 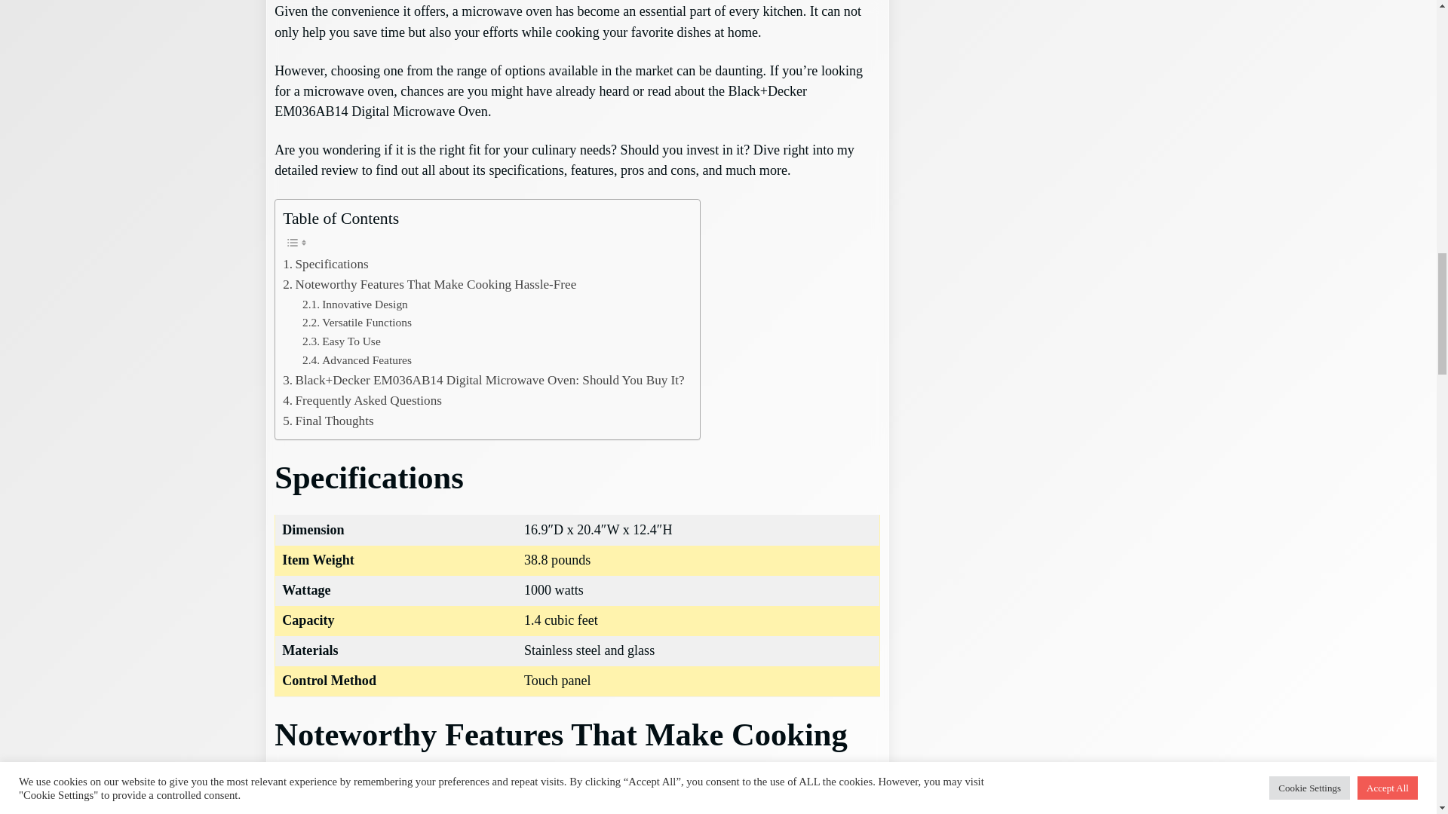 What do you see at coordinates (358, 360) in the screenshot?
I see `Advanced Features ` at bounding box center [358, 360].